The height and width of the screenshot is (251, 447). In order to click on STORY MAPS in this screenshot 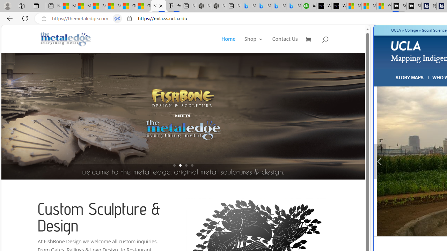, I will do `click(410, 77)`.